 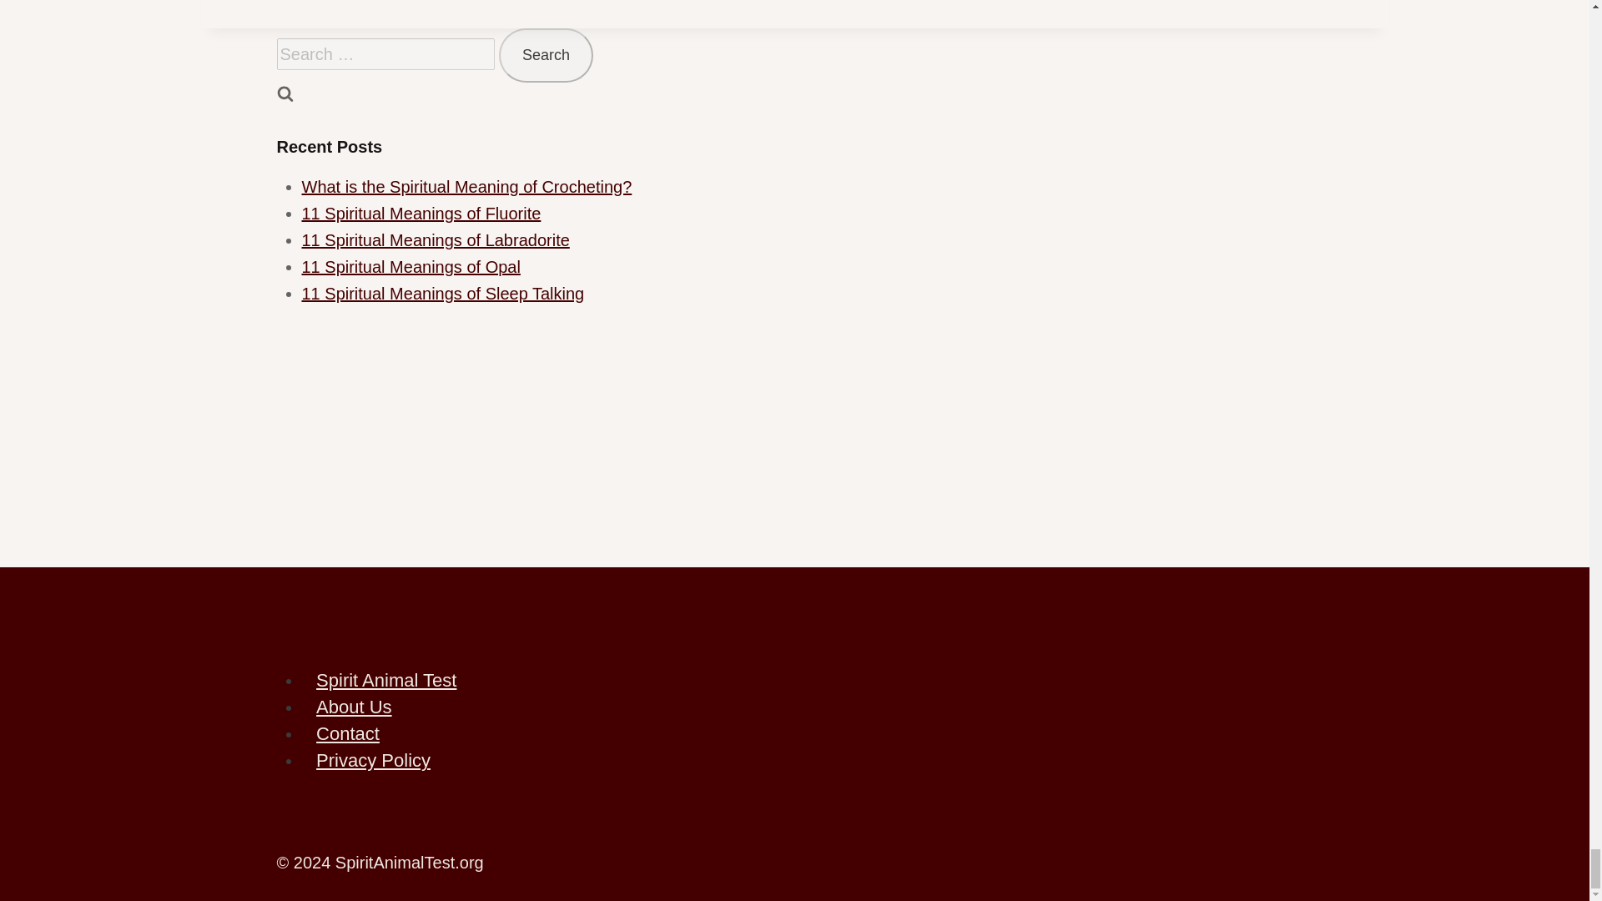 I want to click on Search, so click(x=546, y=55).